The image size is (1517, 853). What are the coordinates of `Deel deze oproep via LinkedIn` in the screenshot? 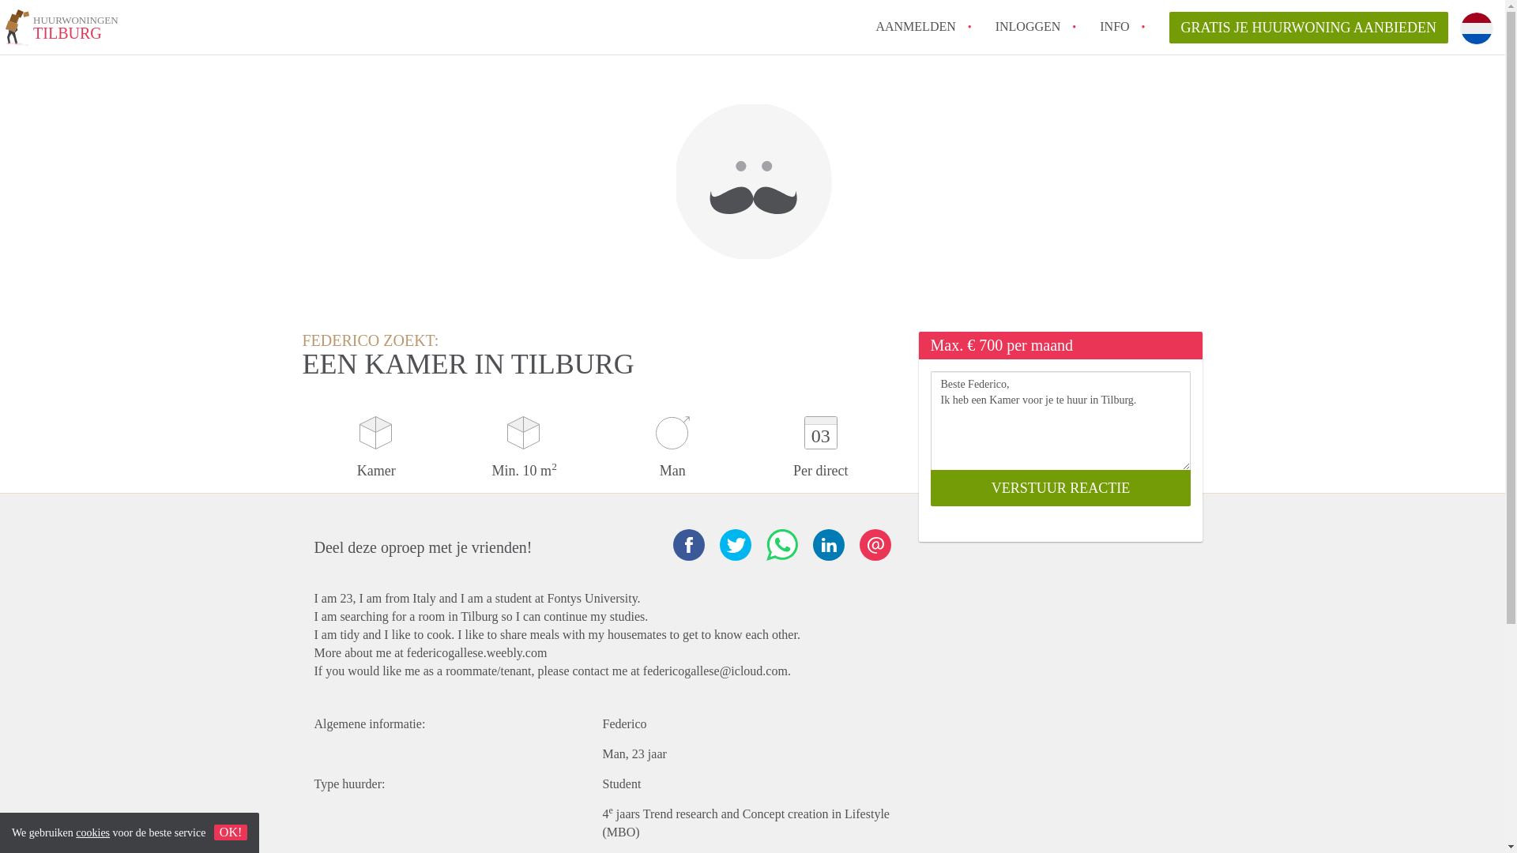 It's located at (689, 544).